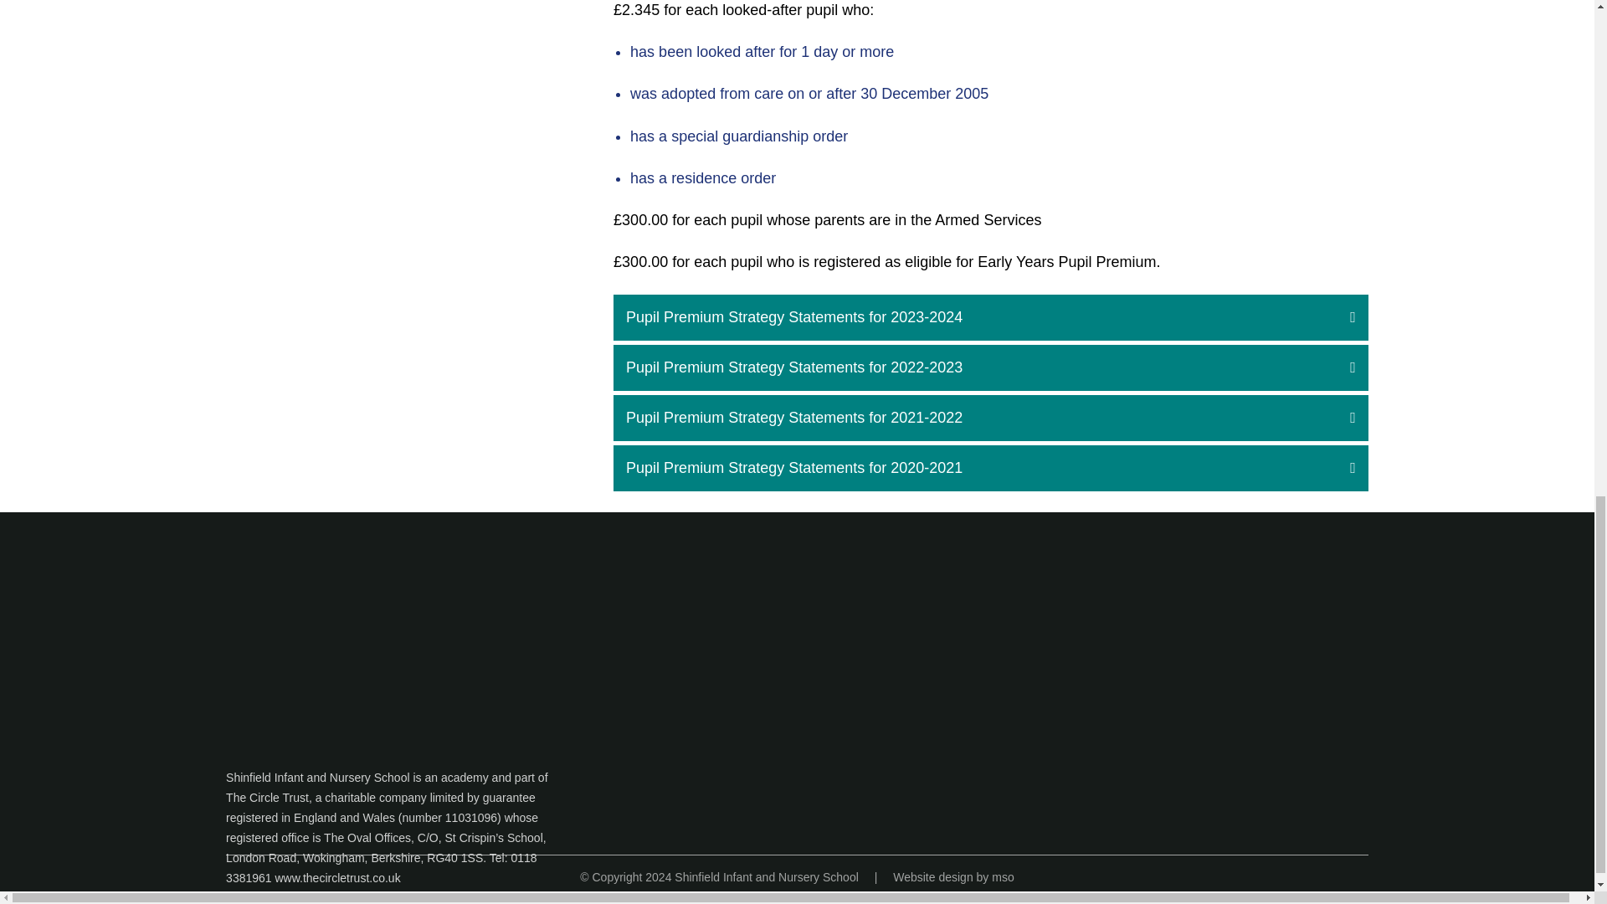 The height and width of the screenshot is (904, 1607). Describe the element at coordinates (991, 469) in the screenshot. I see `Pupil Premium Strategy Statements for 2020-2021` at that location.